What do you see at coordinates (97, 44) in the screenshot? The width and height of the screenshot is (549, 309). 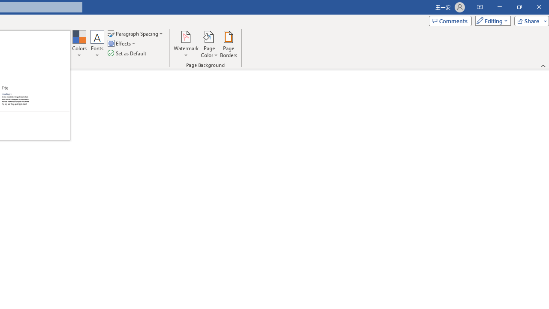 I see `Fonts` at bounding box center [97, 44].